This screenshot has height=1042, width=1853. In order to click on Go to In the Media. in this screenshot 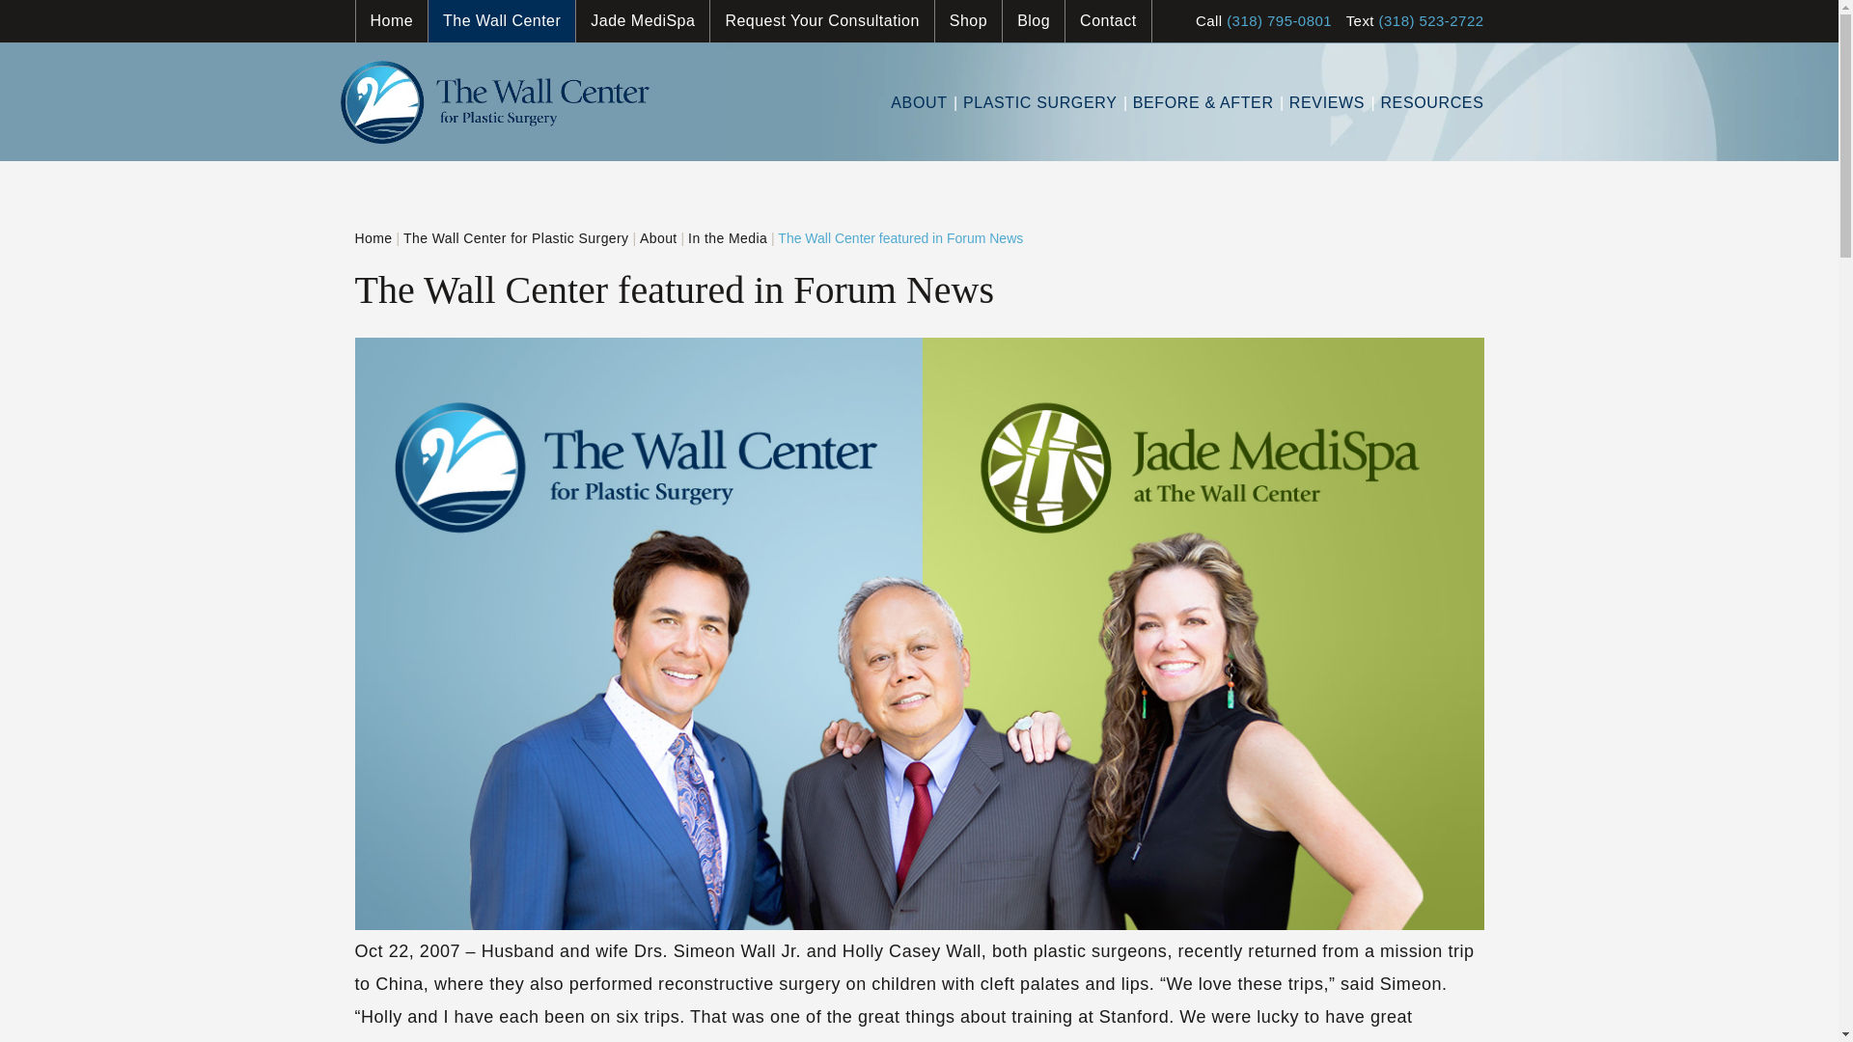, I will do `click(727, 237)`.